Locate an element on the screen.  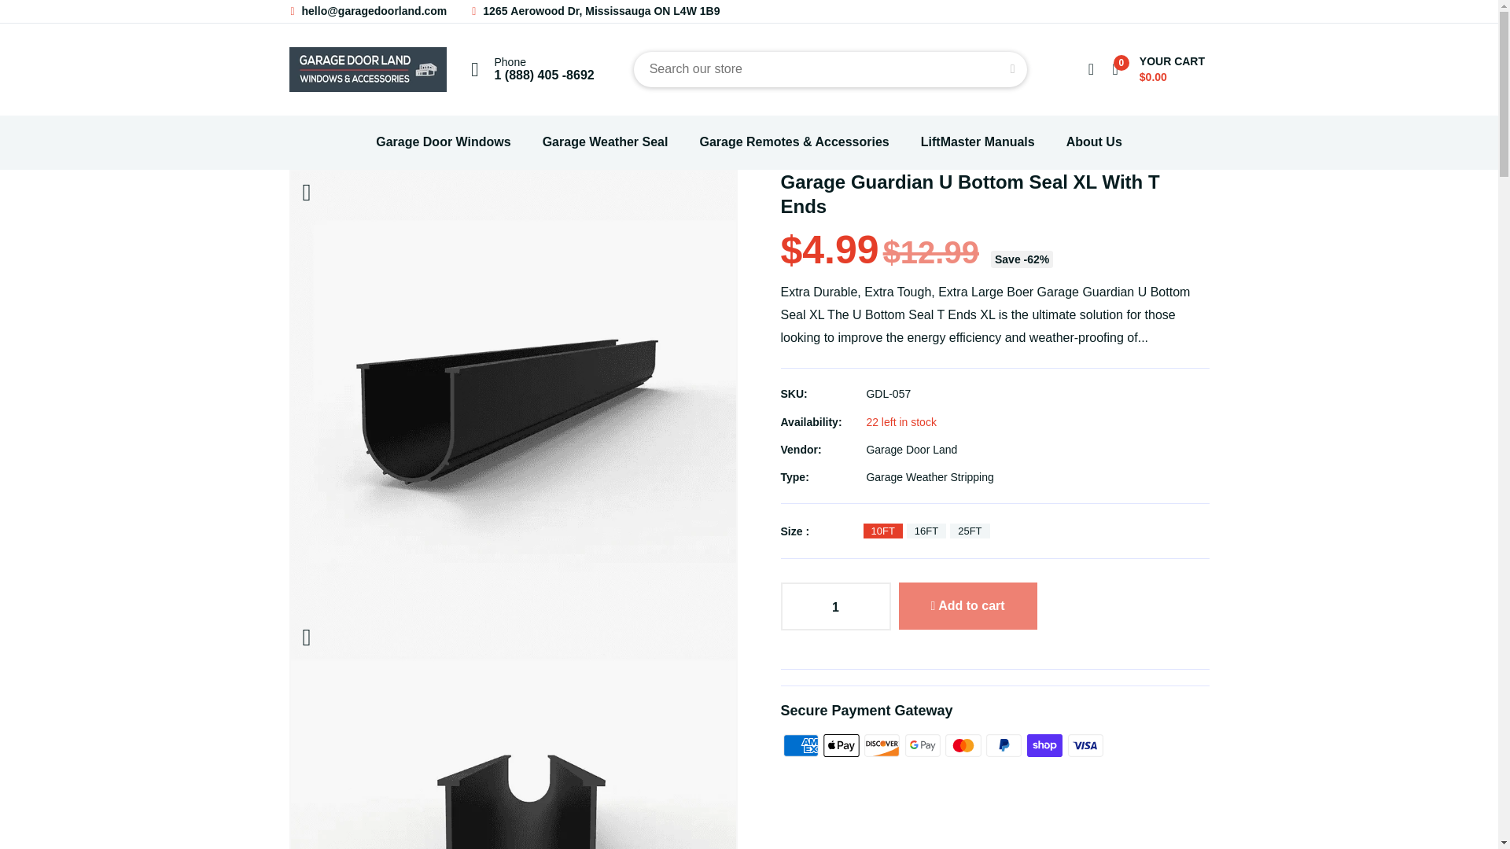
1 is located at coordinates (834, 608).